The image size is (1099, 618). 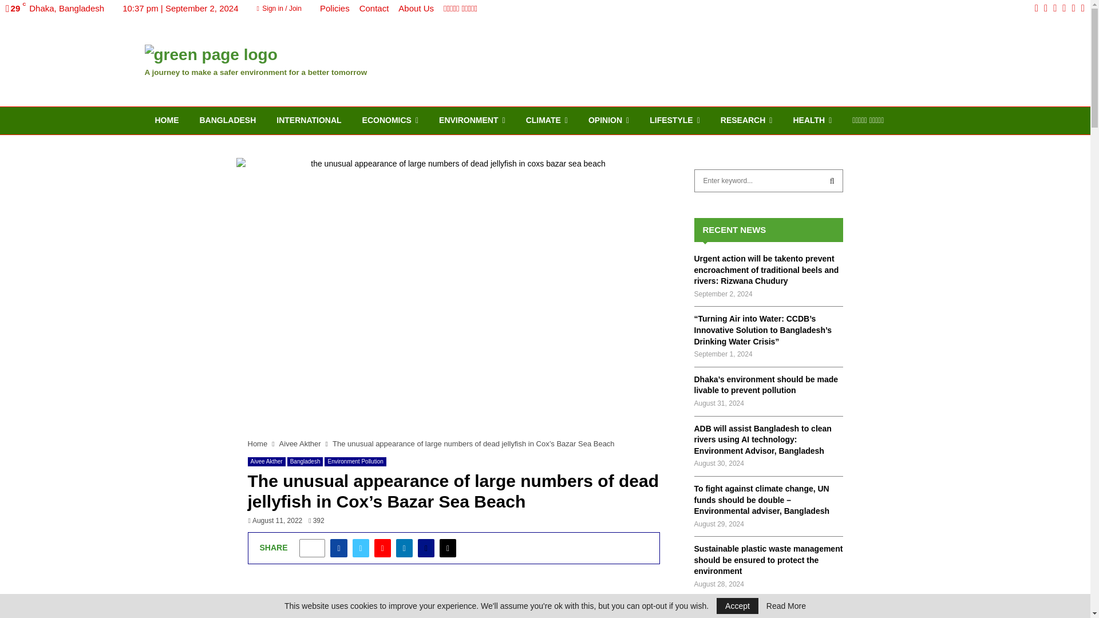 What do you see at coordinates (453, 603) in the screenshot?
I see `Advertisement` at bounding box center [453, 603].